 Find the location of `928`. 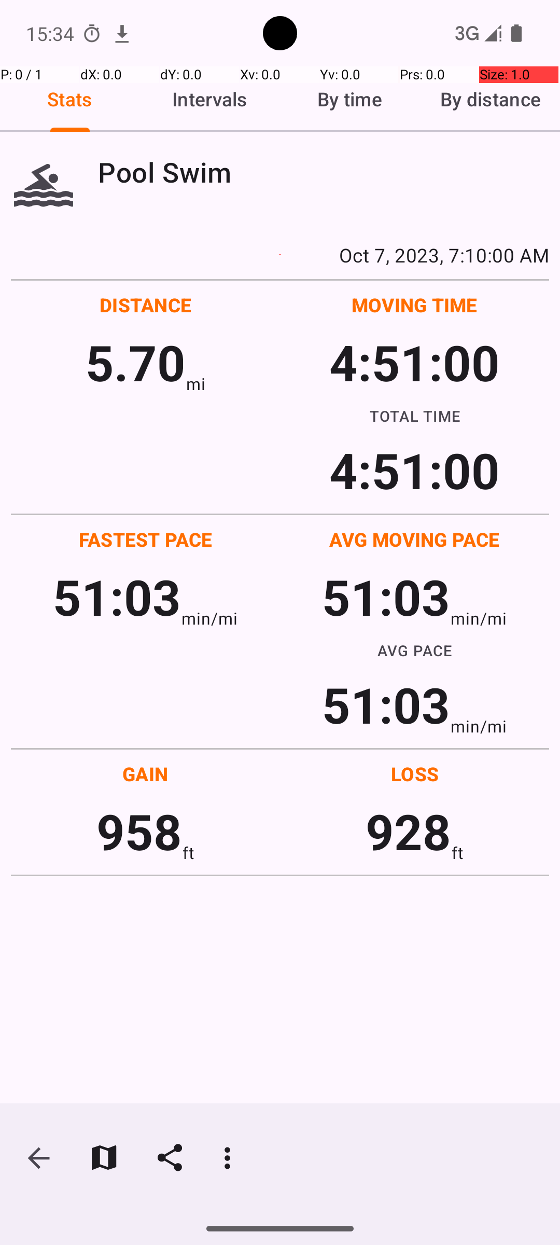

928 is located at coordinates (409, 831).